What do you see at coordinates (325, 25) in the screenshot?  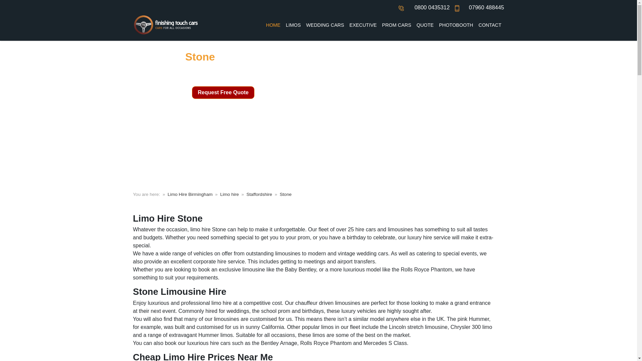 I see `WEDDING CARS` at bounding box center [325, 25].